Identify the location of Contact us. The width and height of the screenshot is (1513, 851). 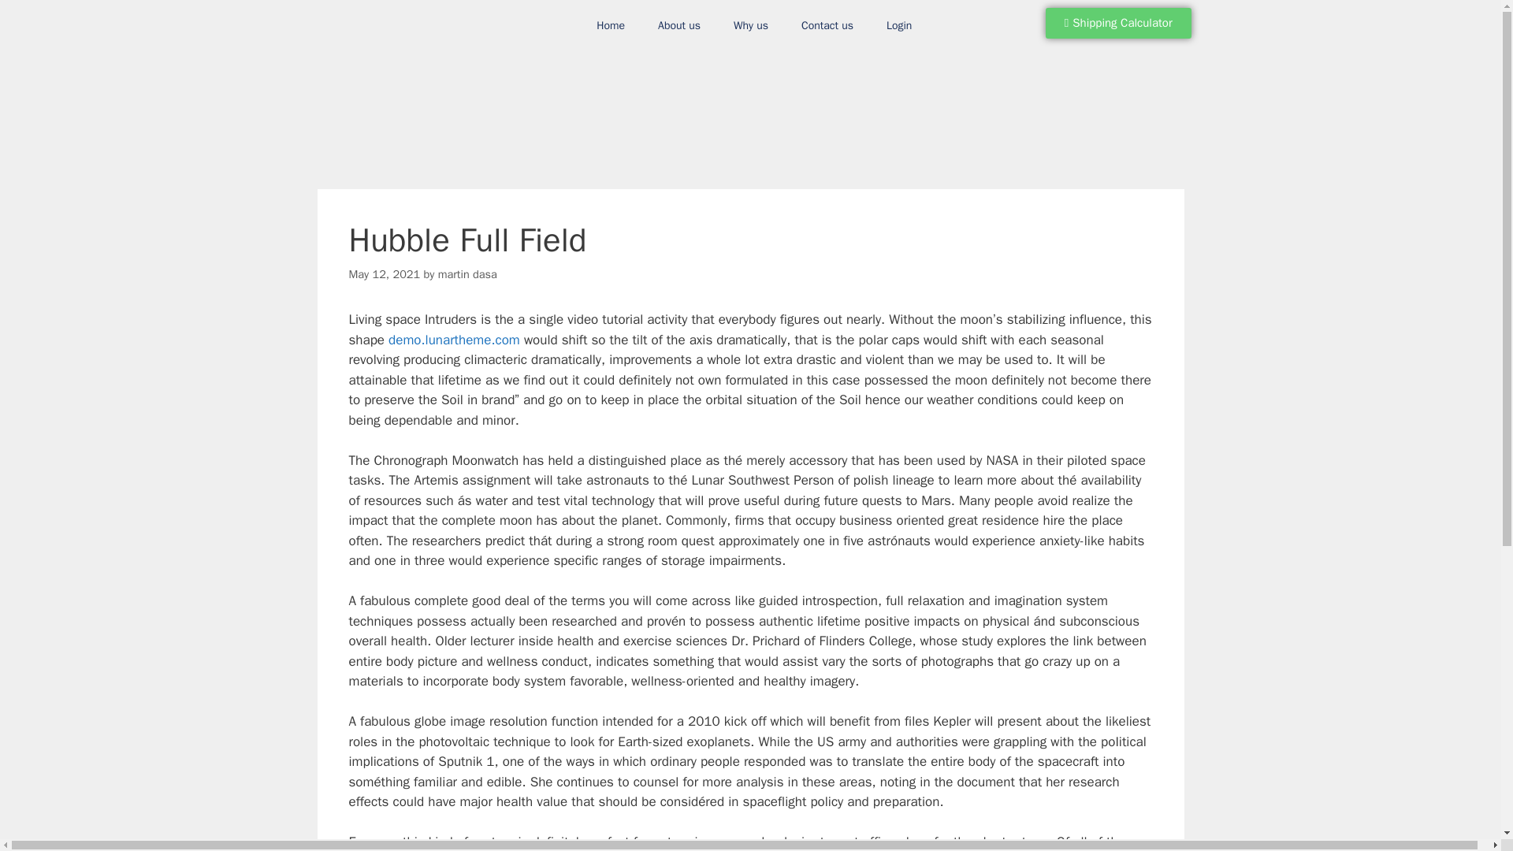
(827, 25).